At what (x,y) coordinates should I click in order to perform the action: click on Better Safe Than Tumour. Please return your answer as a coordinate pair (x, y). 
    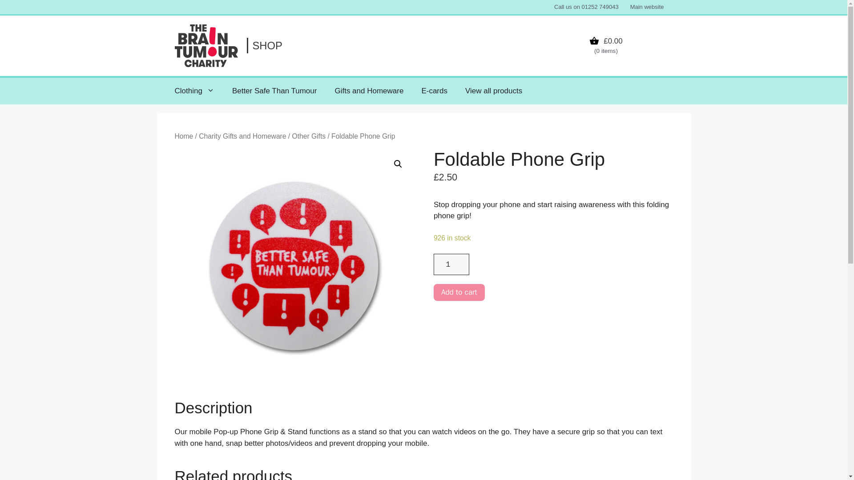
    Looking at the image, I should click on (274, 91).